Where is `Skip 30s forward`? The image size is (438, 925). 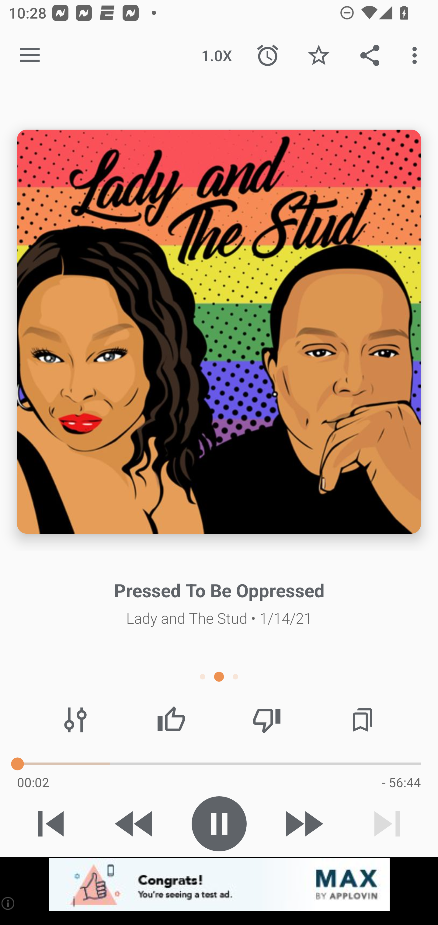
Skip 30s forward is located at coordinates (303, 824).